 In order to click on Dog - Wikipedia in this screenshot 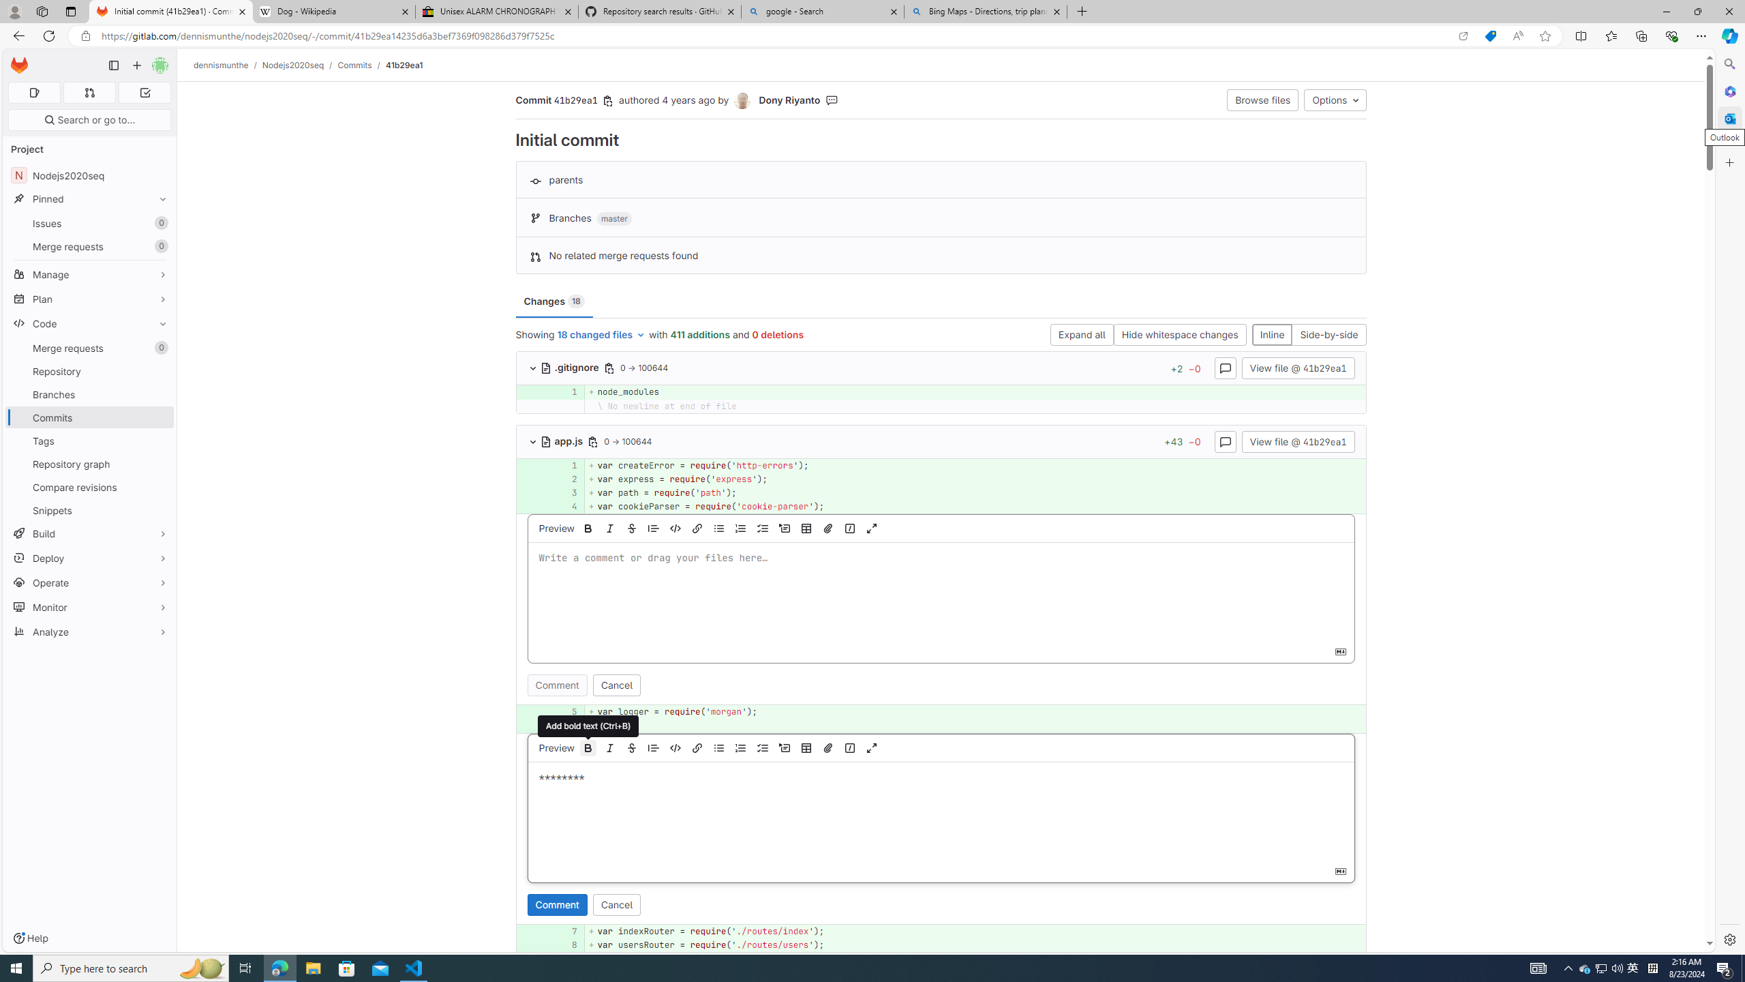, I will do `click(333, 12)`.